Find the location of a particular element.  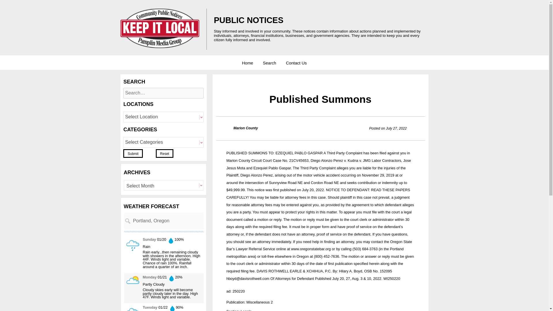

Home is located at coordinates (247, 63).